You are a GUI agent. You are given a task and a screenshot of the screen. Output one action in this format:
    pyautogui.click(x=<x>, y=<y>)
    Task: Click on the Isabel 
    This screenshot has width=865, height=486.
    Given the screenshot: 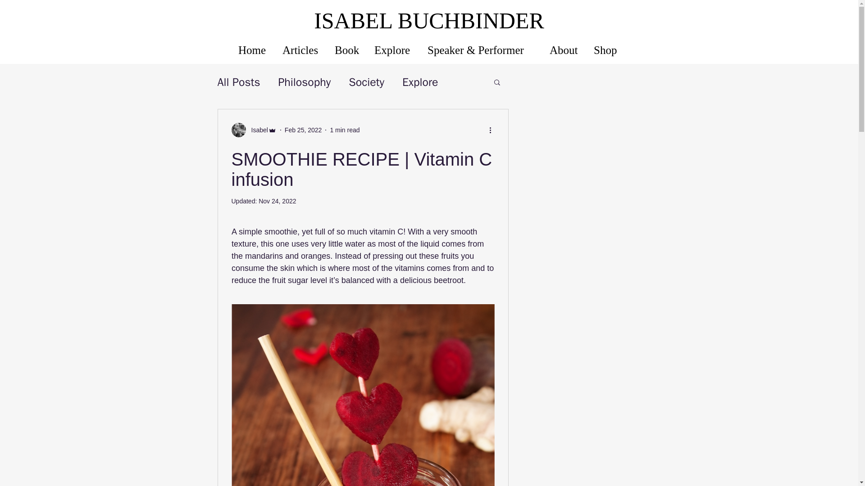 What is the action you would take?
    pyautogui.click(x=257, y=130)
    